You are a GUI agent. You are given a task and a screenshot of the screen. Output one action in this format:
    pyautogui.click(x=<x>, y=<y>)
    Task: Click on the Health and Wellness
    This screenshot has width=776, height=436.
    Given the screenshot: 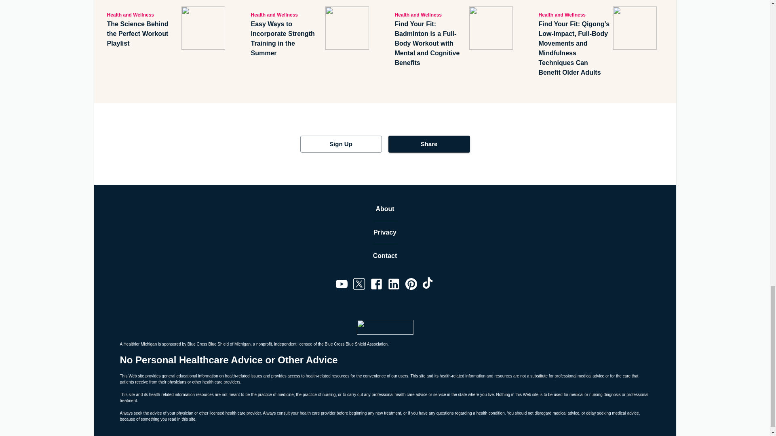 What is the action you would take?
    pyautogui.click(x=142, y=14)
    